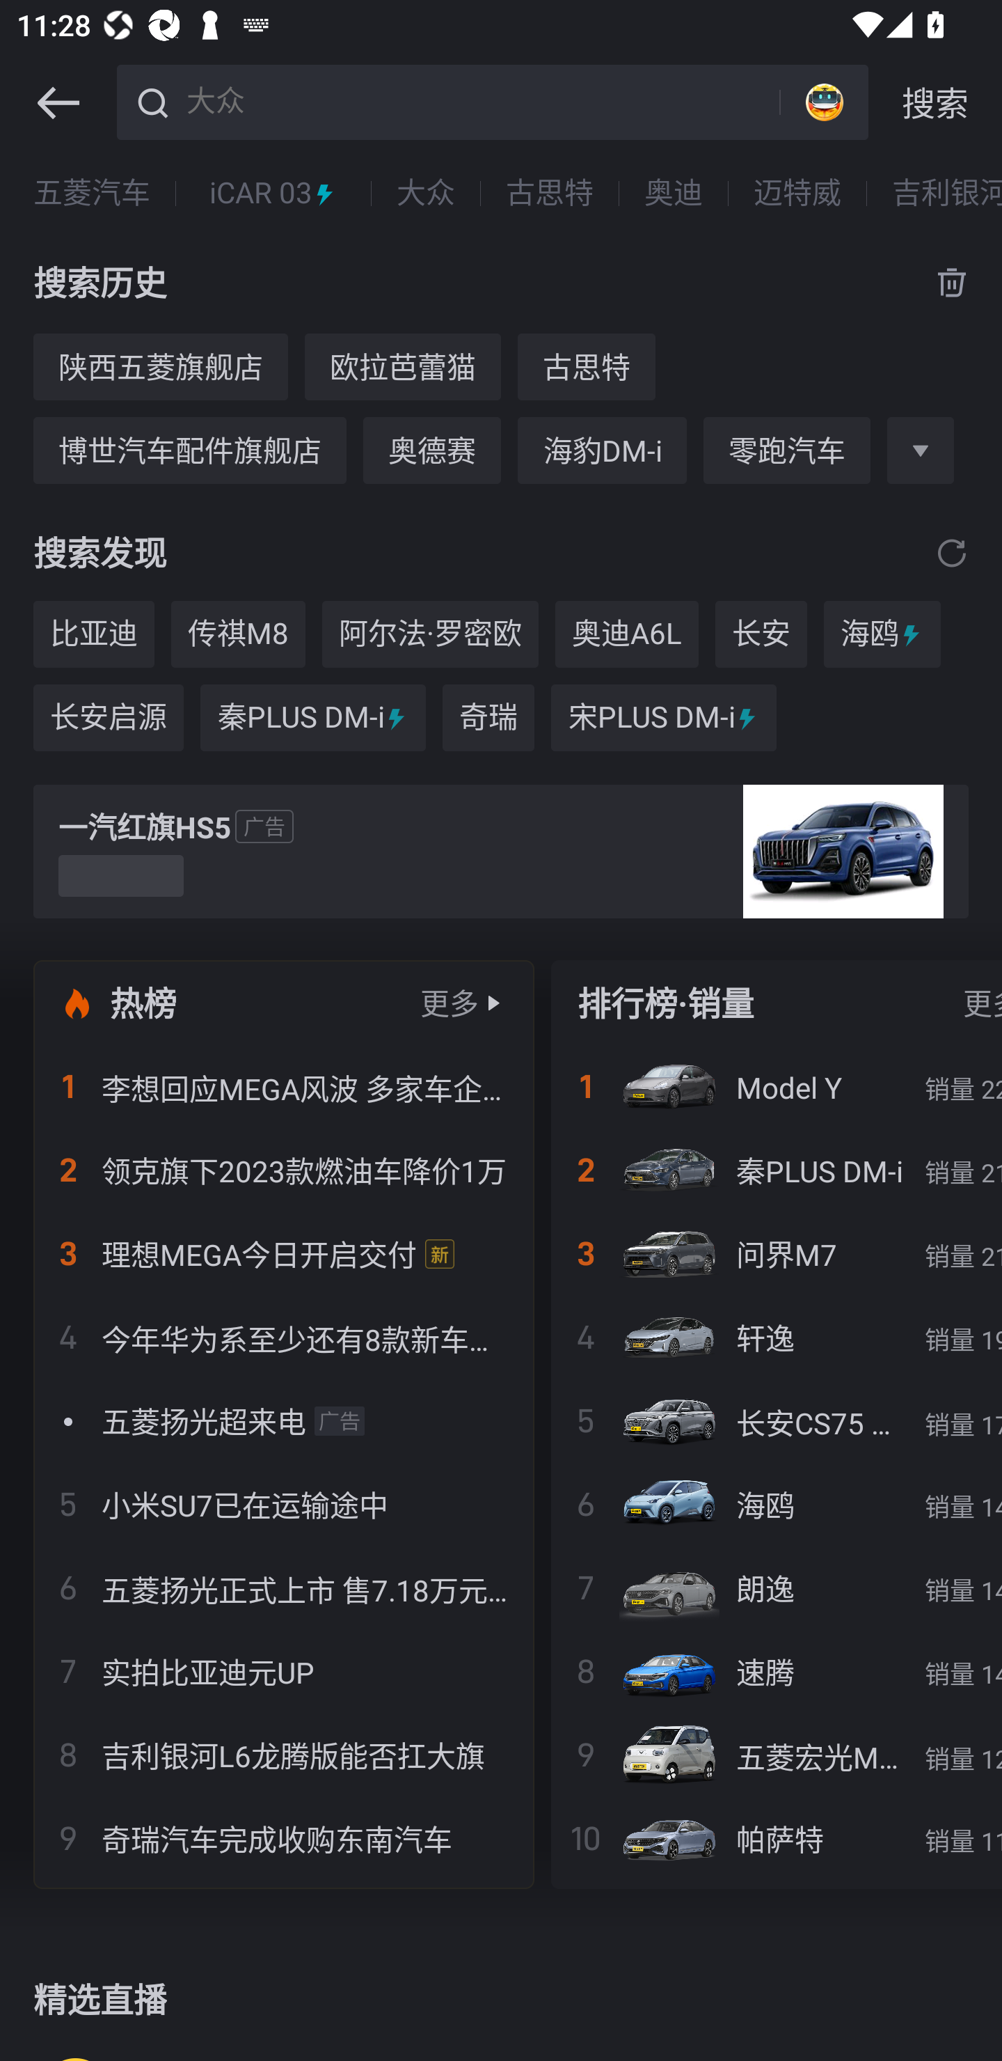  Describe the element at coordinates (777, 1420) in the screenshot. I see `长安CS75 PLUS 销量 17303` at that location.